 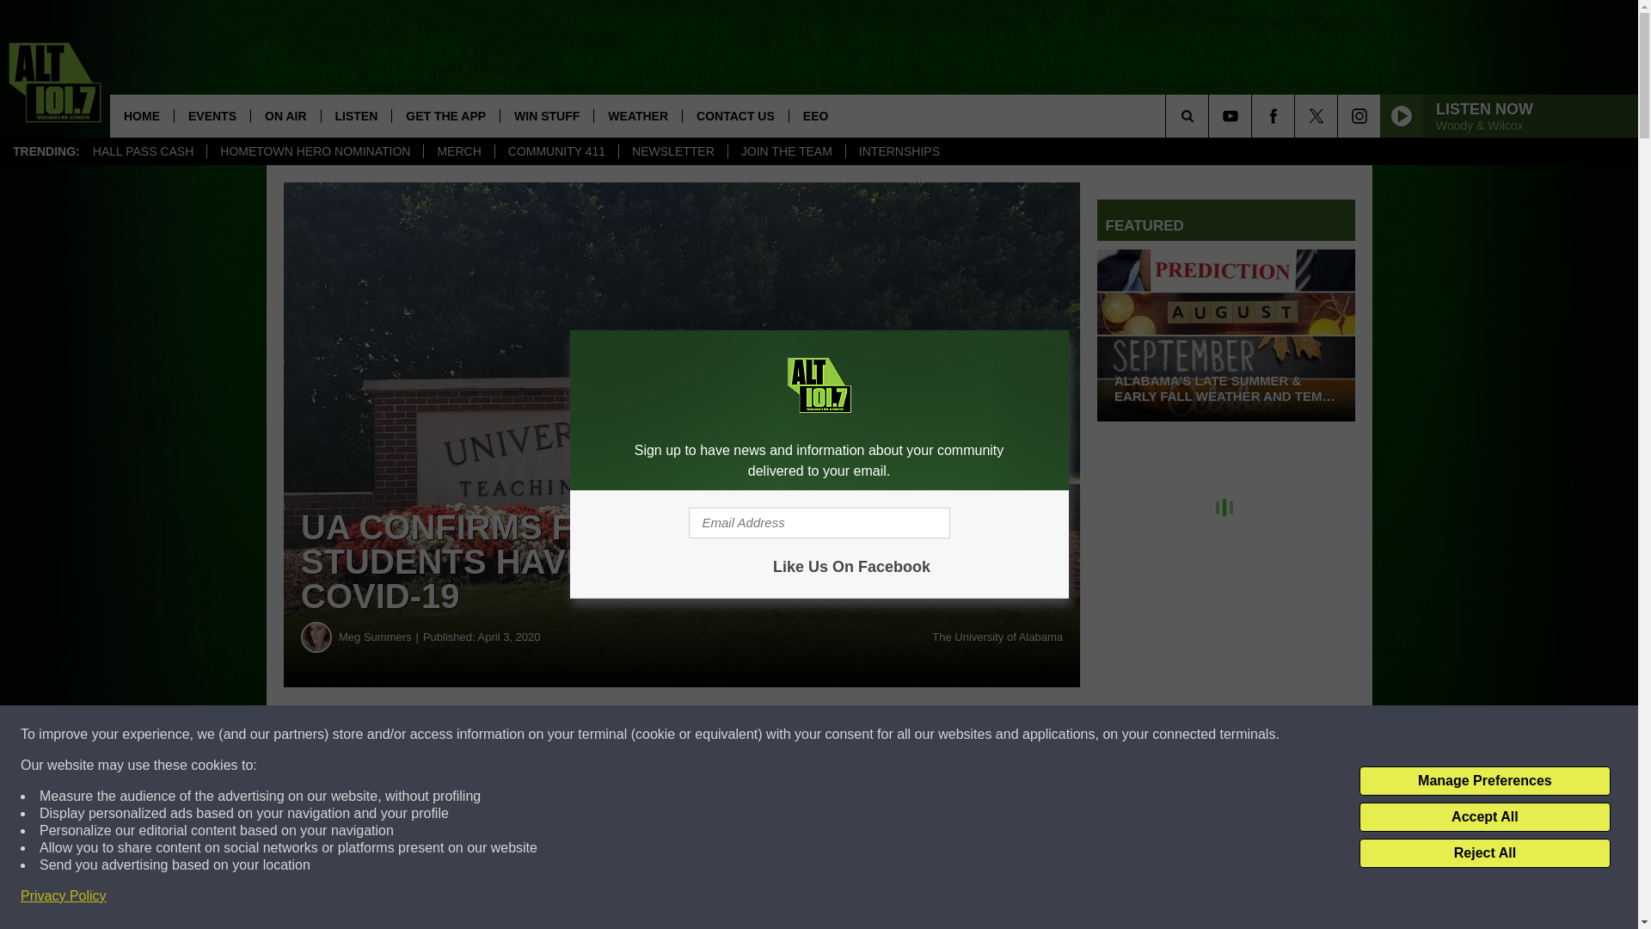 What do you see at coordinates (315, 151) in the screenshot?
I see `HOMETOWN HERO NOMINATION` at bounding box center [315, 151].